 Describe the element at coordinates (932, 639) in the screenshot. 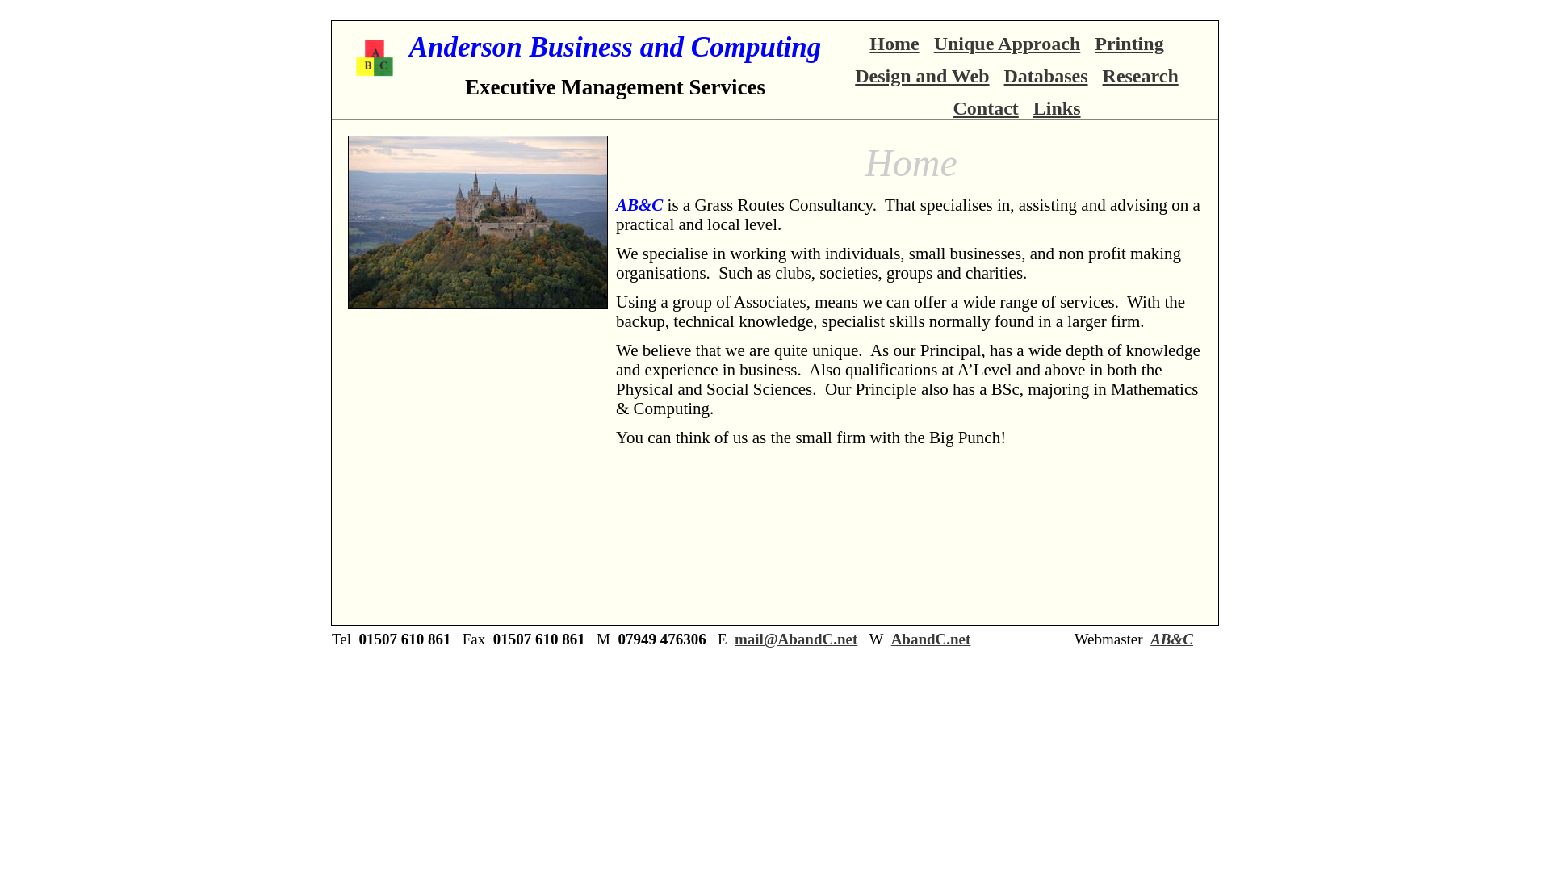

I see `AbandC.net` at that location.